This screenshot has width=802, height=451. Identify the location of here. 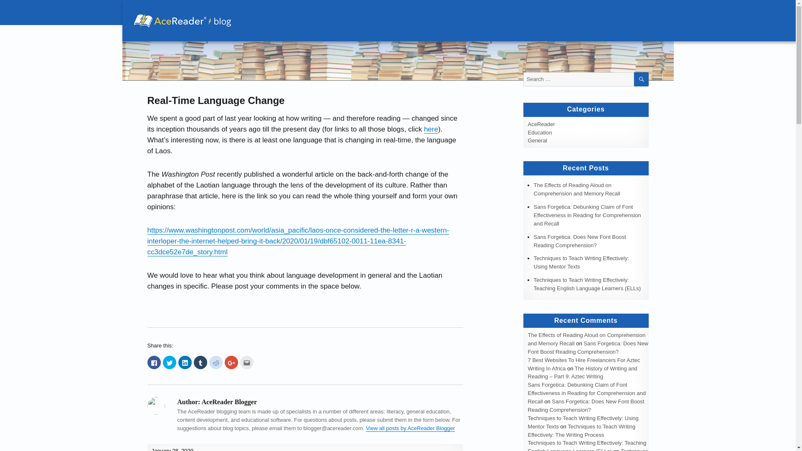
(431, 129).